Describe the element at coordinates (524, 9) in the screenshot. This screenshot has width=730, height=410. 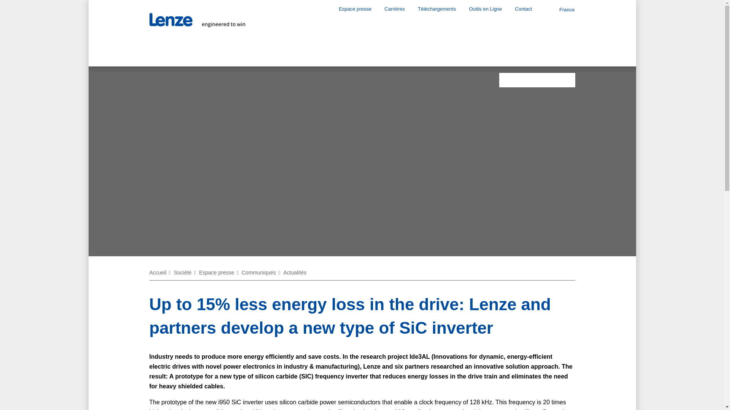
I see `Contact` at that location.